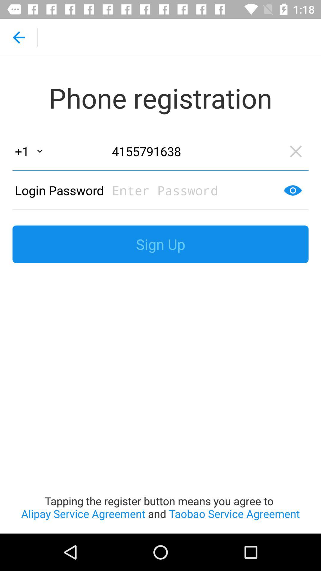 Image resolution: width=321 pixels, height=571 pixels. Describe the element at coordinates (195, 151) in the screenshot. I see `swipe until the 4155791638 icon` at that location.